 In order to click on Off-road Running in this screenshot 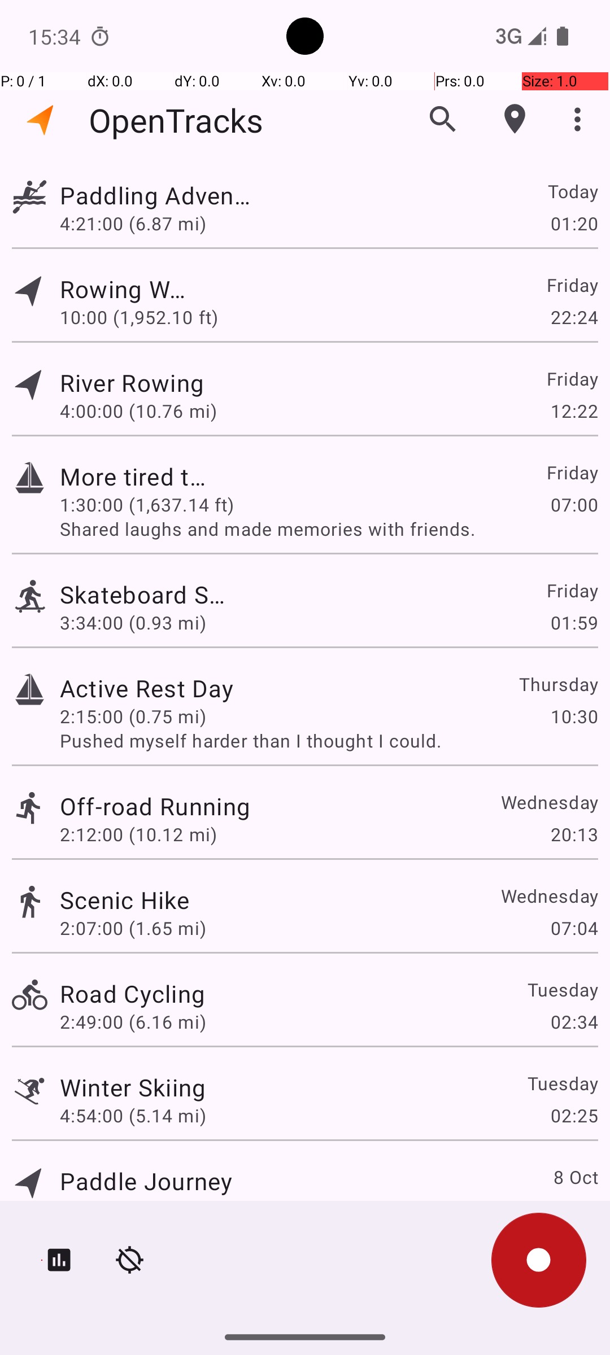, I will do `click(155, 806)`.